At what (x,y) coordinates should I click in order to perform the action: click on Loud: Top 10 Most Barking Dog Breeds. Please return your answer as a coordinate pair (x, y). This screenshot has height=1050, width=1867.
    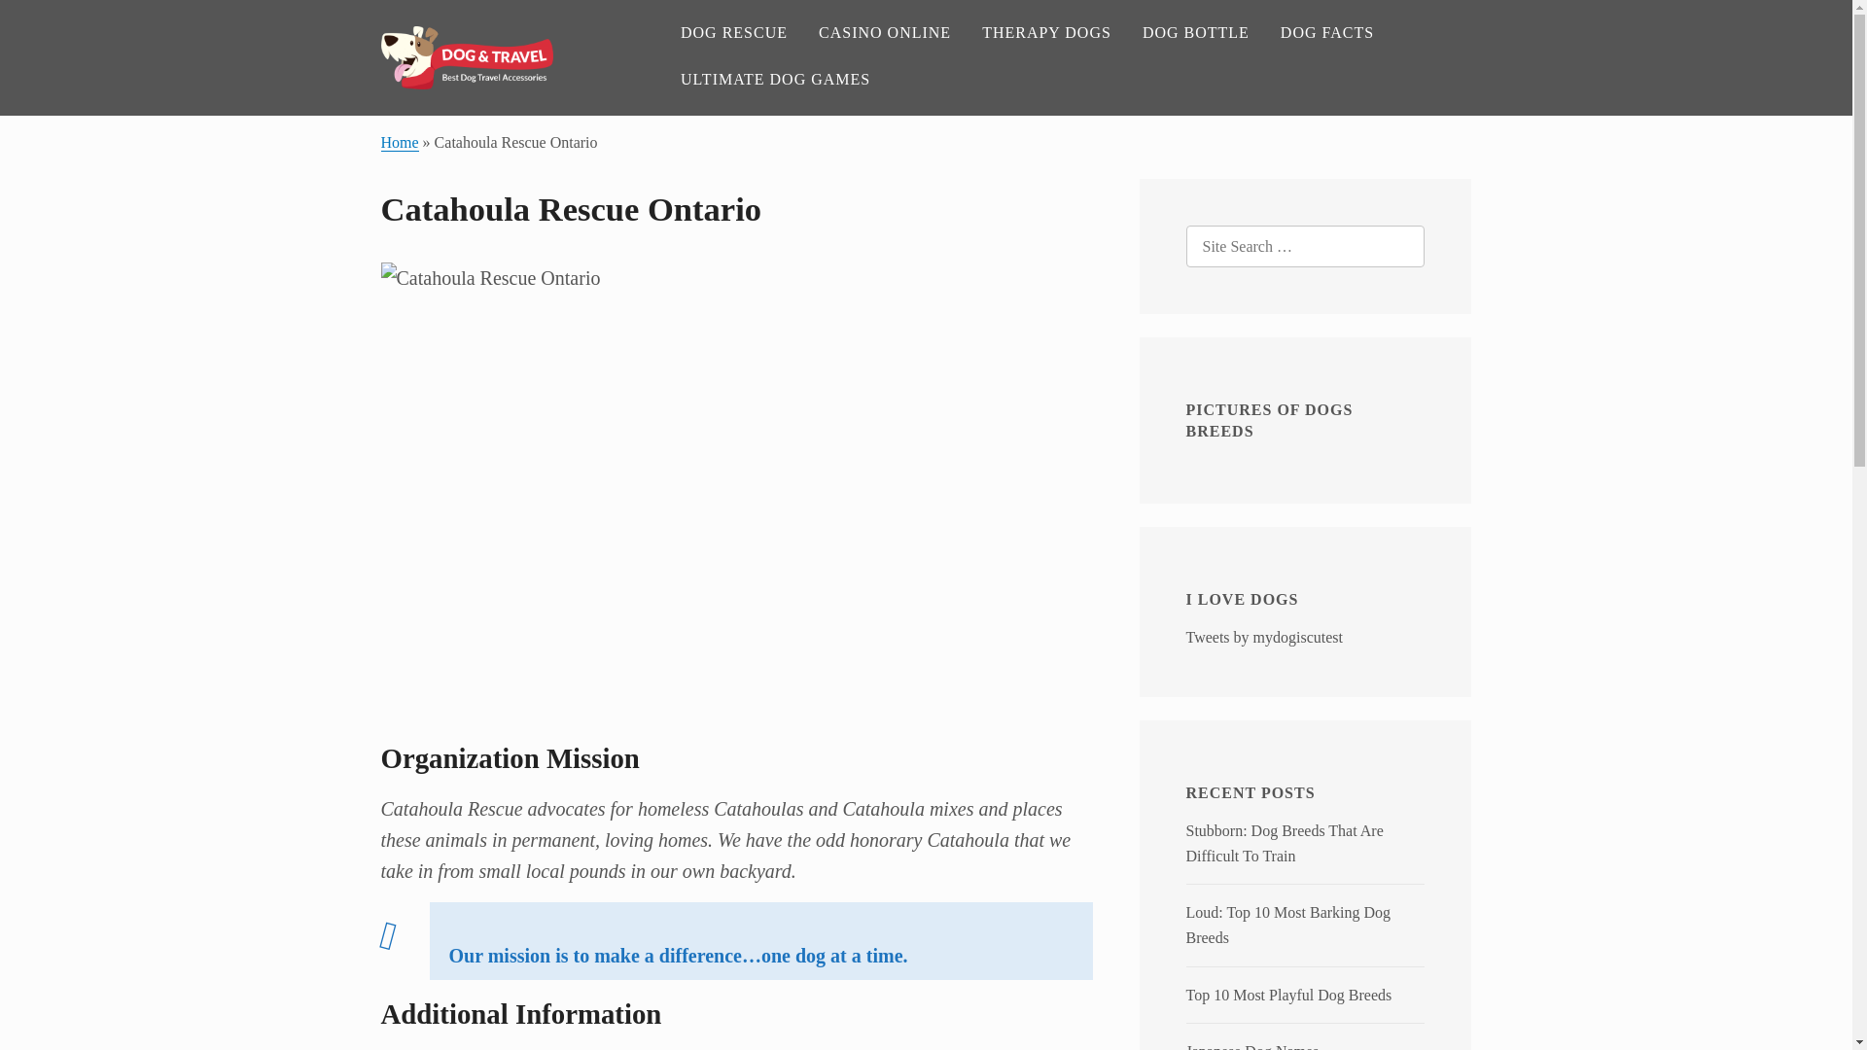
    Looking at the image, I should click on (1287, 925).